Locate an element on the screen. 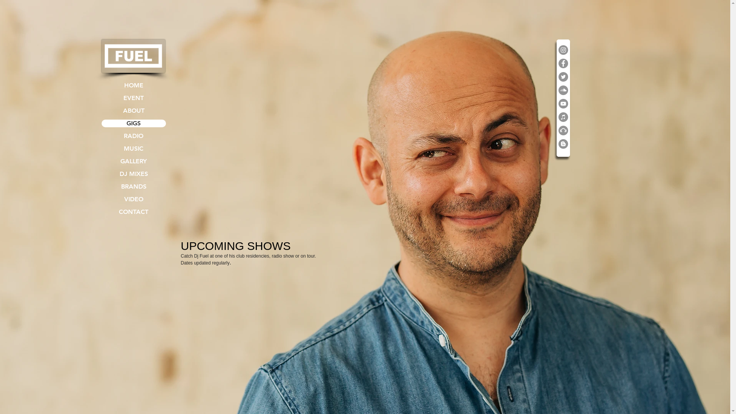  ABOUT is located at coordinates (133, 111).